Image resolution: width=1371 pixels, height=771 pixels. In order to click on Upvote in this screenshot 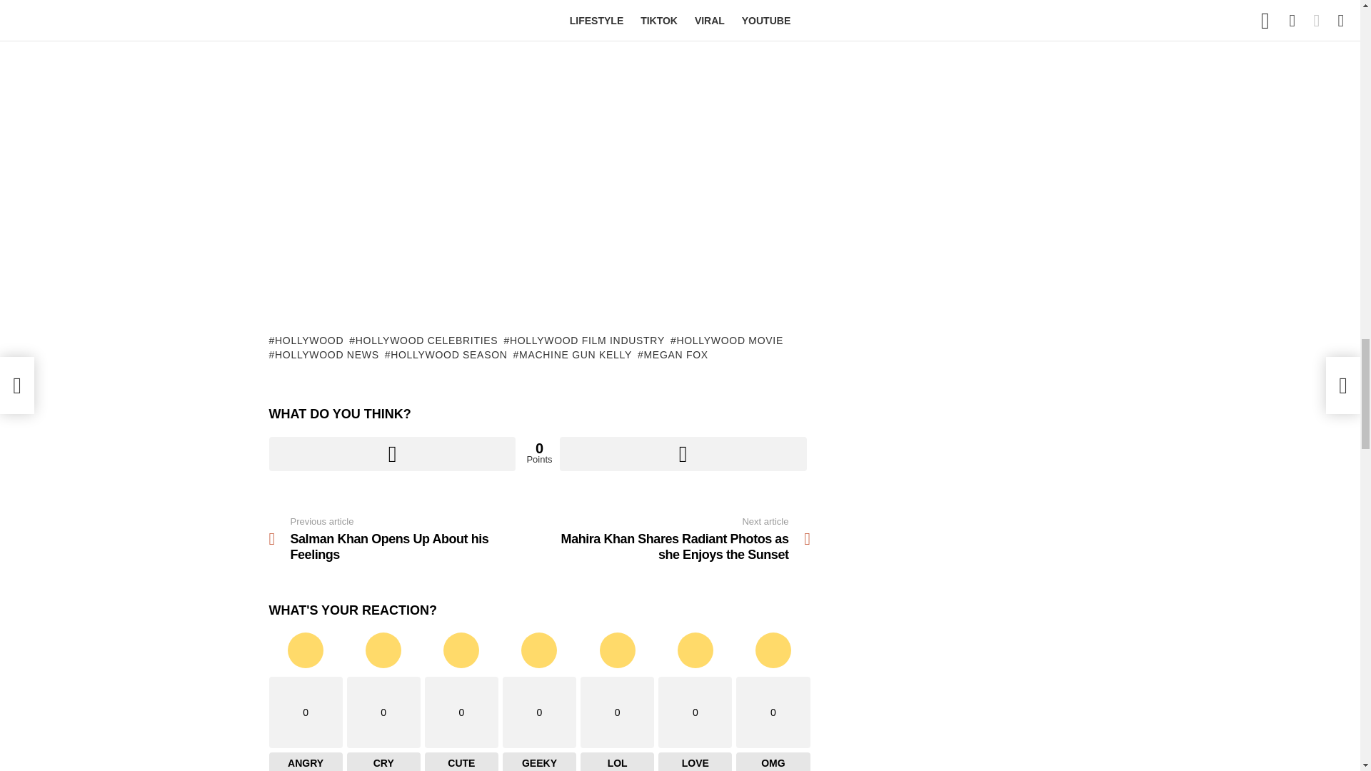, I will do `click(391, 454)`.